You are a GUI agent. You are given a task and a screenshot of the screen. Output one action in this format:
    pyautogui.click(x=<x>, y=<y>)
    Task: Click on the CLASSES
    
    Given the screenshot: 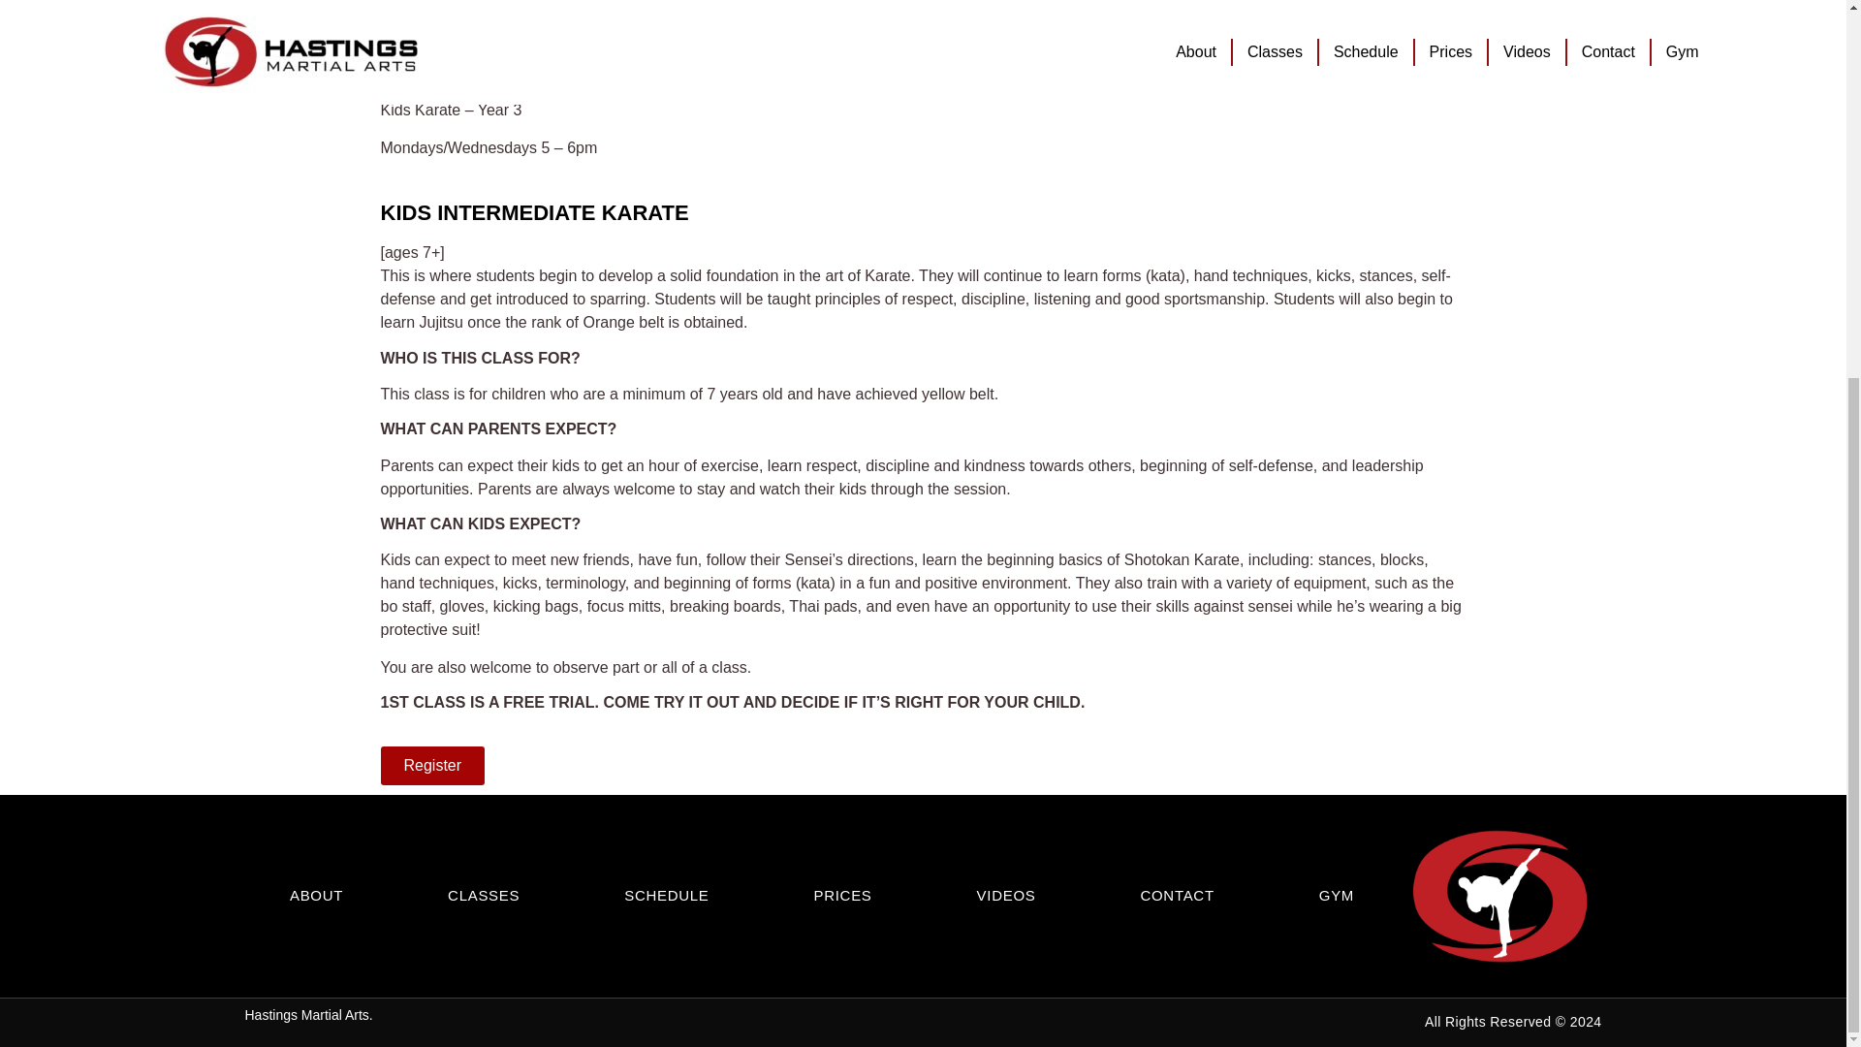 What is the action you would take?
    pyautogui.click(x=483, y=896)
    